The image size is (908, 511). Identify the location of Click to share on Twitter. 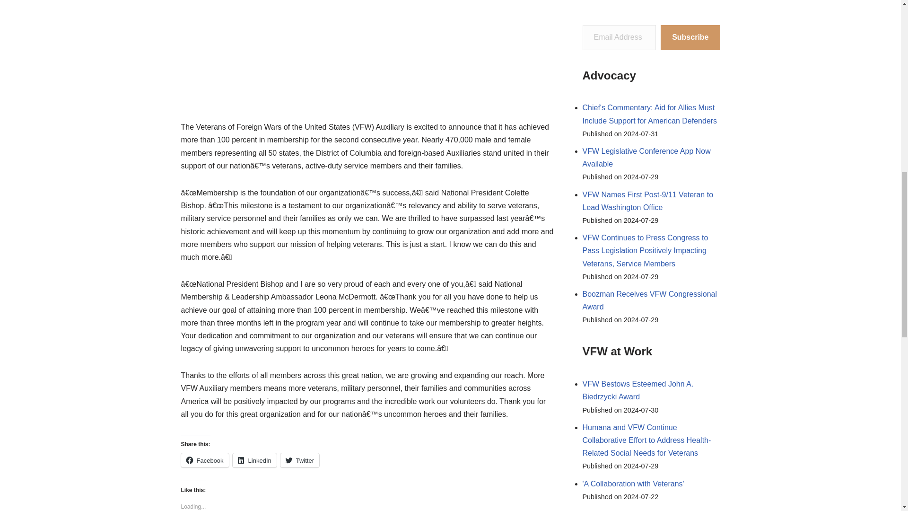
(300, 460).